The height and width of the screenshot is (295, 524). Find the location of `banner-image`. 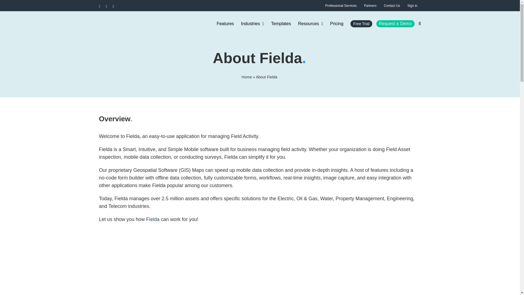

banner-image is located at coordinates (164, 274).